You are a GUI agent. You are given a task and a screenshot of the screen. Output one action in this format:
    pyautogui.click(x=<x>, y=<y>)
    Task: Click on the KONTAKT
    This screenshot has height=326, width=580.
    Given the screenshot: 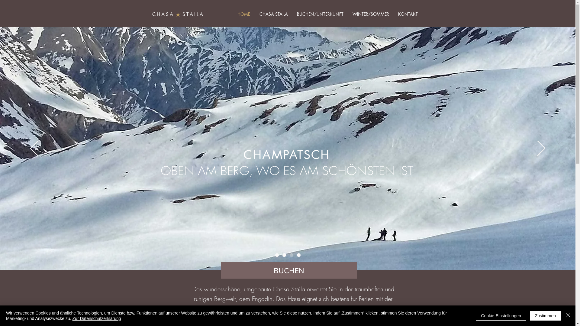 What is the action you would take?
    pyautogui.click(x=408, y=14)
    